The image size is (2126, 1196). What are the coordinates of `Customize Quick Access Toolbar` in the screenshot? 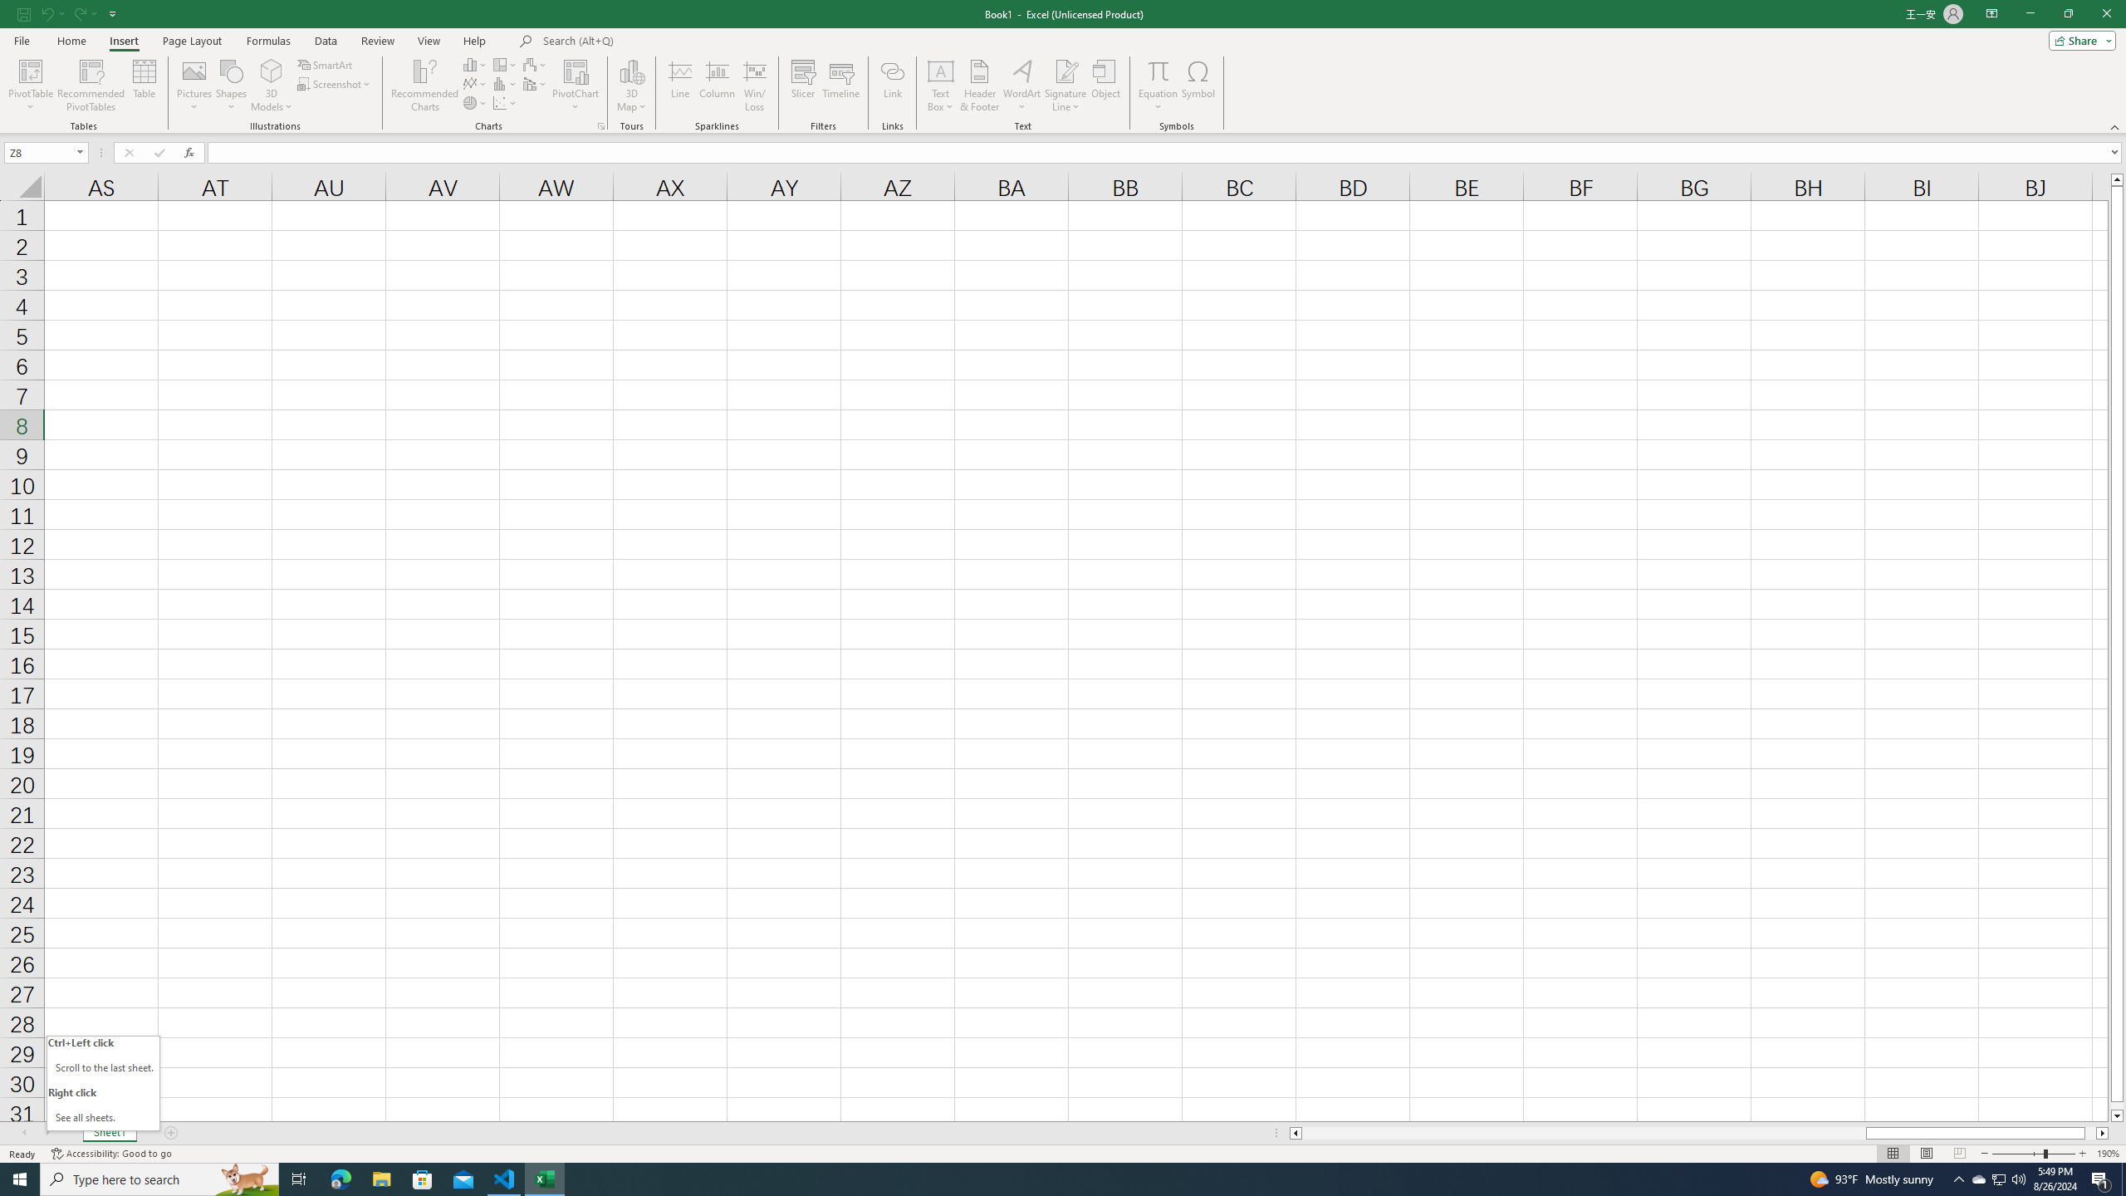 It's located at (113, 13).